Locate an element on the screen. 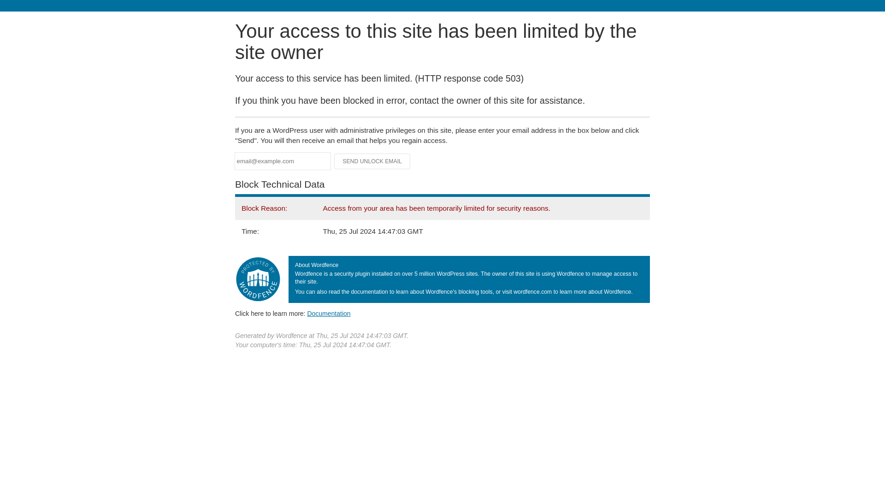 Image resolution: width=885 pixels, height=498 pixels. Documentation is located at coordinates (329, 313).